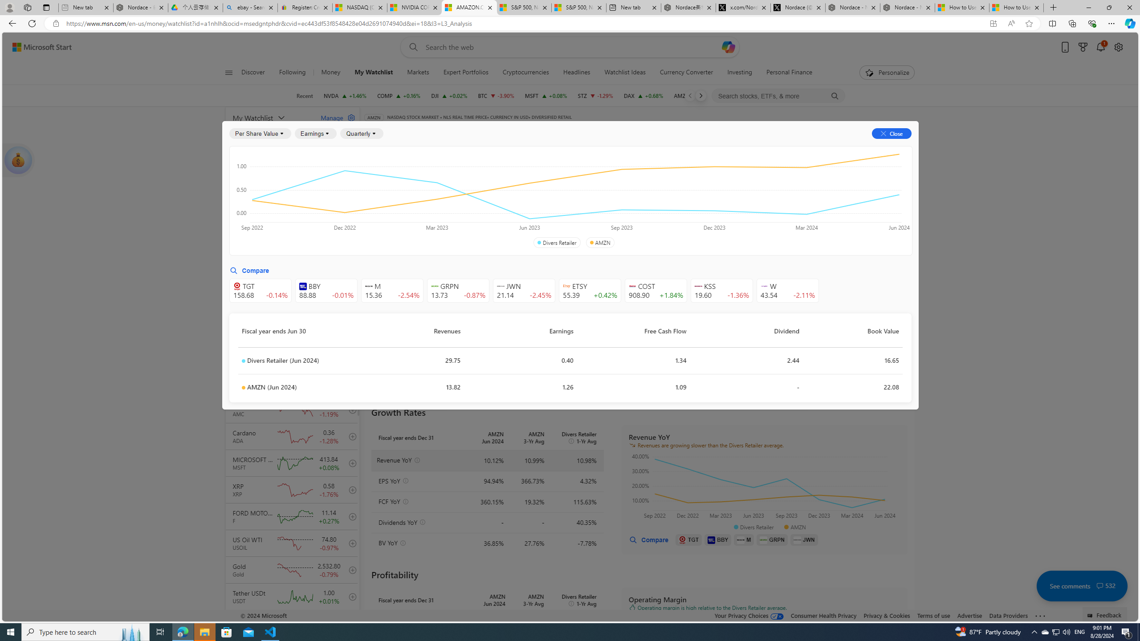 This screenshot has height=641, width=1140. What do you see at coordinates (1092, 23) in the screenshot?
I see `Browser essentials` at bounding box center [1092, 23].